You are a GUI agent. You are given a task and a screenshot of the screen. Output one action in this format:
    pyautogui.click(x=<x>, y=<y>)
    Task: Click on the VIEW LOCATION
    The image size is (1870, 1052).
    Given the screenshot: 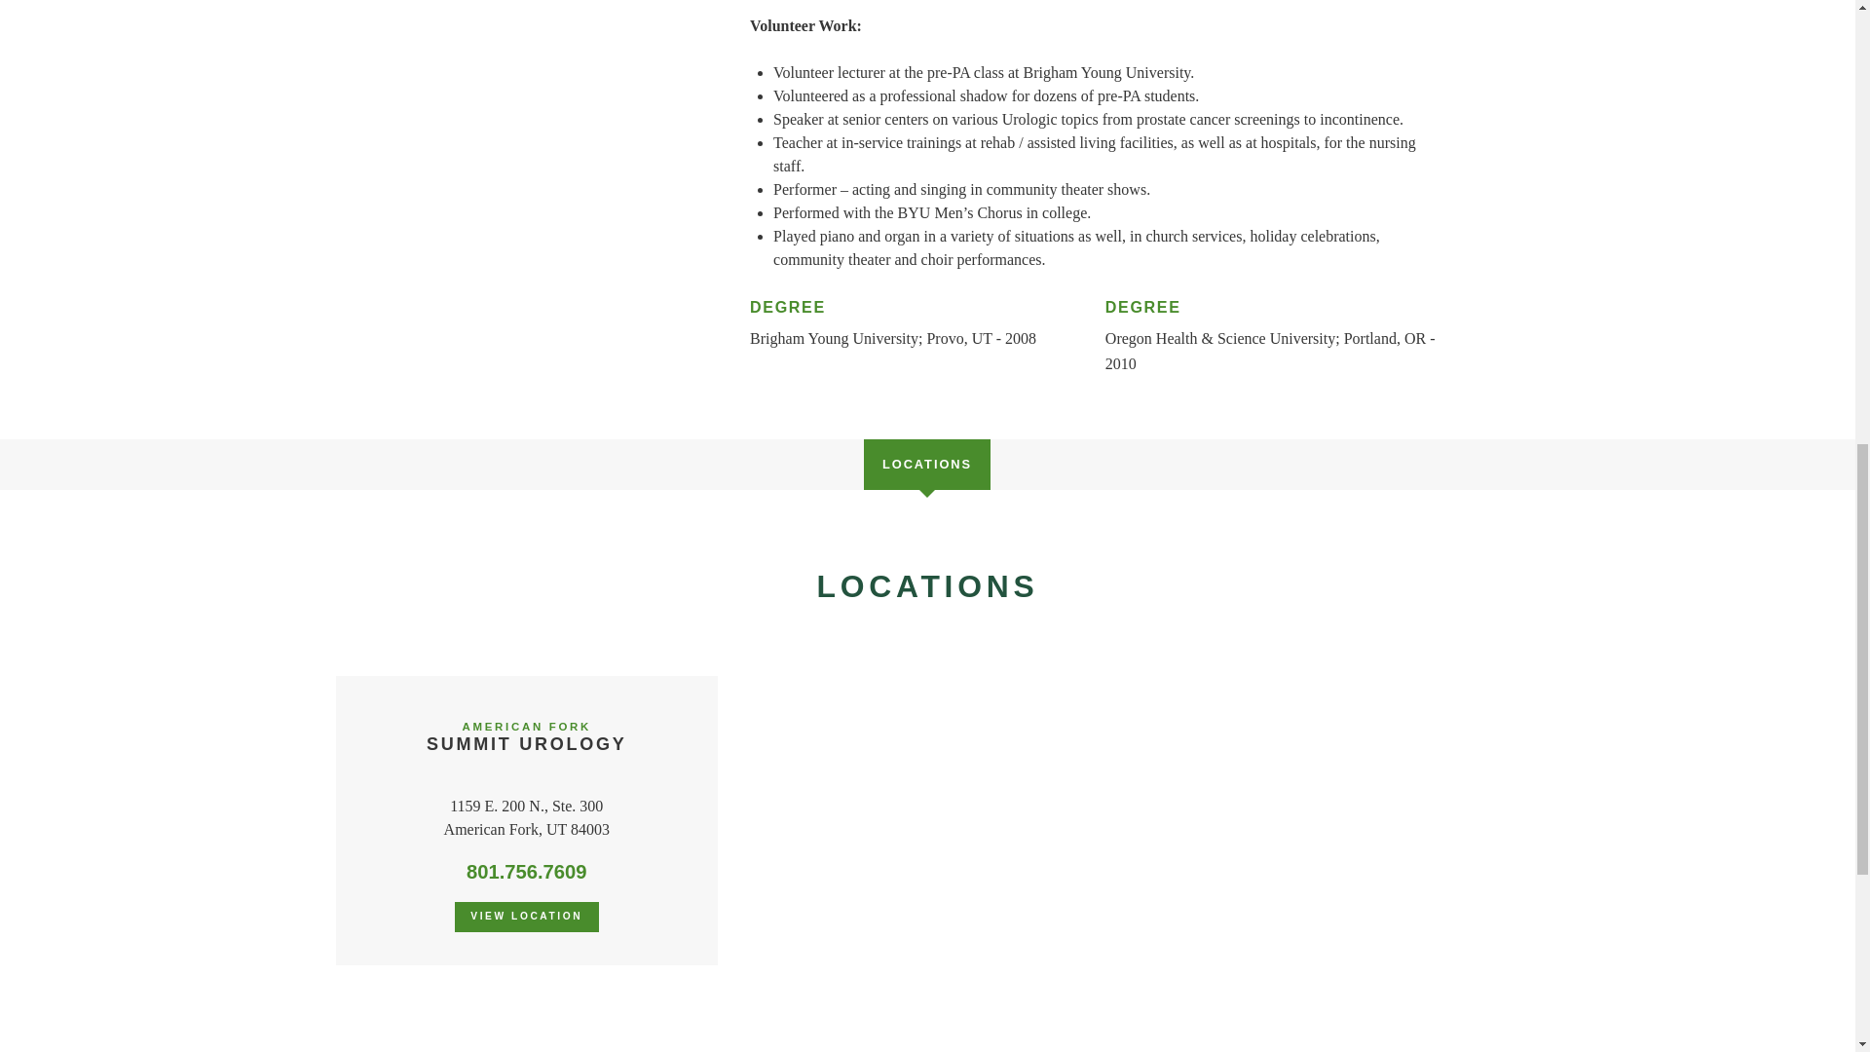 What is the action you would take?
    pyautogui.click(x=526, y=736)
    